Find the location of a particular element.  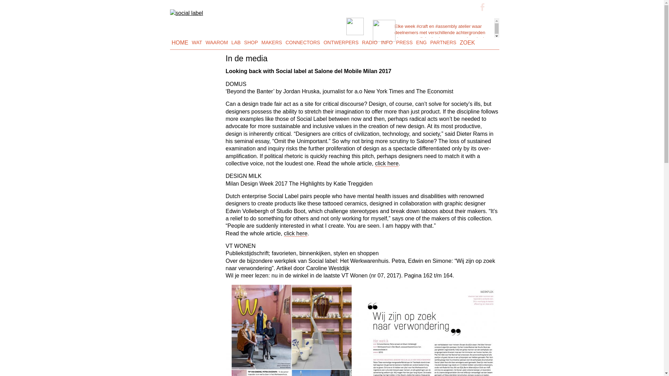

HOME is located at coordinates (180, 42).